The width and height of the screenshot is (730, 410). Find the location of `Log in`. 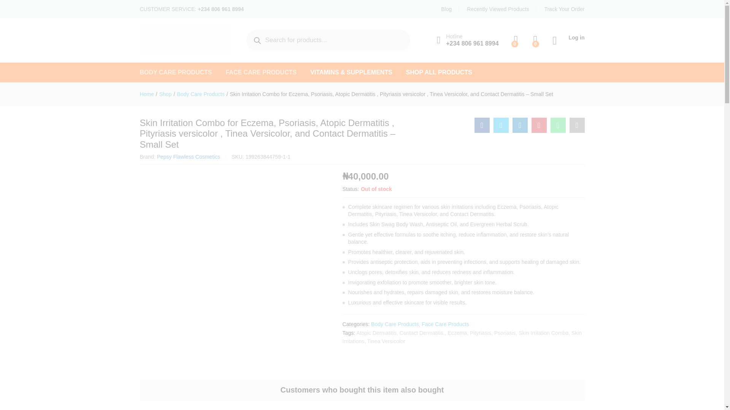

Log in is located at coordinates (568, 38).